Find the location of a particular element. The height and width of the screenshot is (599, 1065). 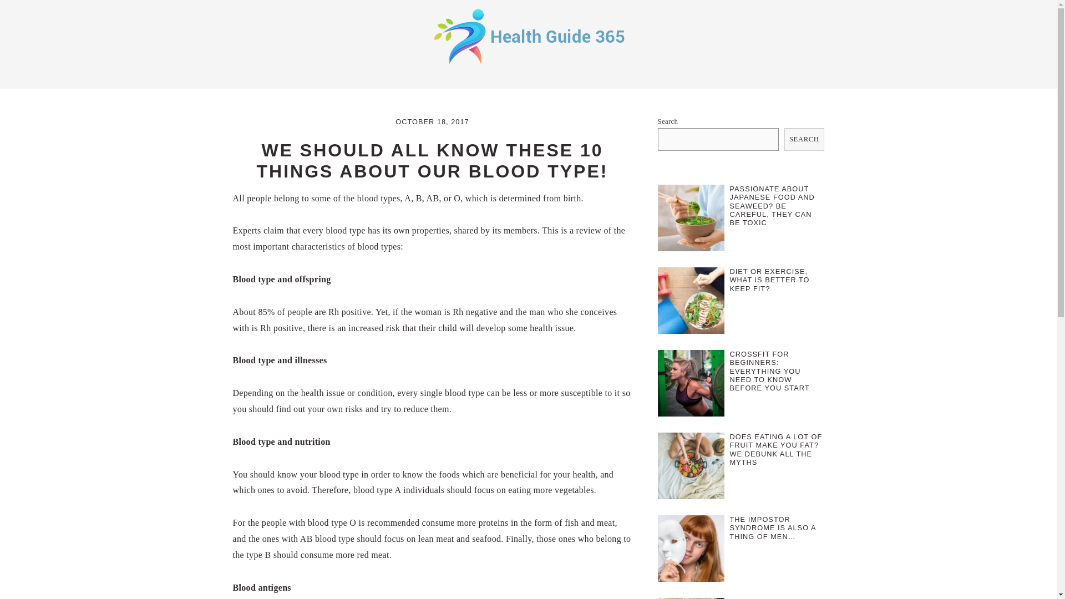

DIET OR EXERCISE, WHAT IS BETTER TO KEEP FIT? is located at coordinates (769, 280).